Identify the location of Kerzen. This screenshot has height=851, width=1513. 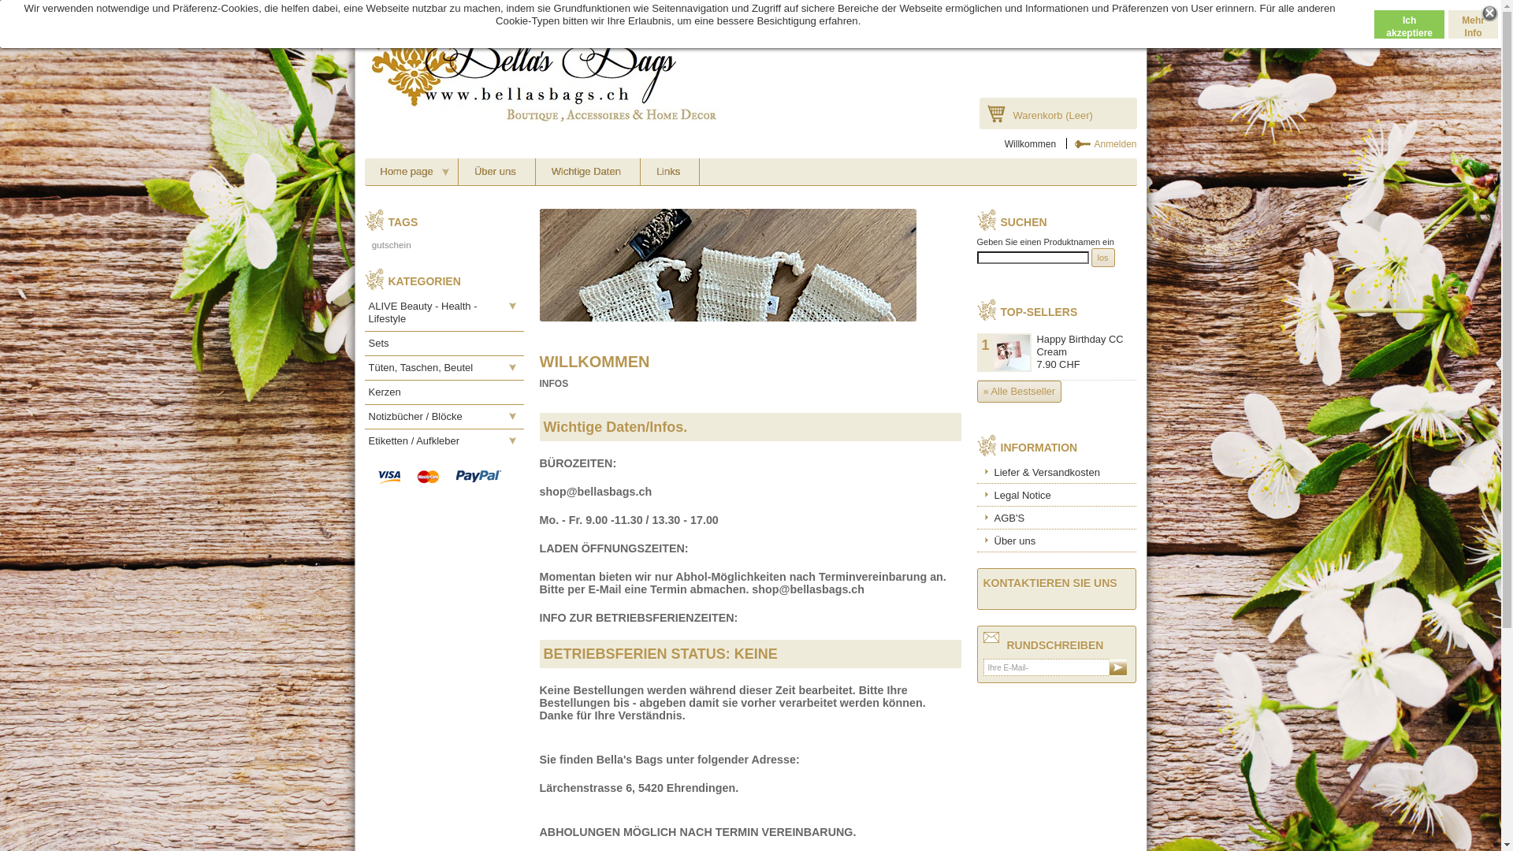
(444, 392).